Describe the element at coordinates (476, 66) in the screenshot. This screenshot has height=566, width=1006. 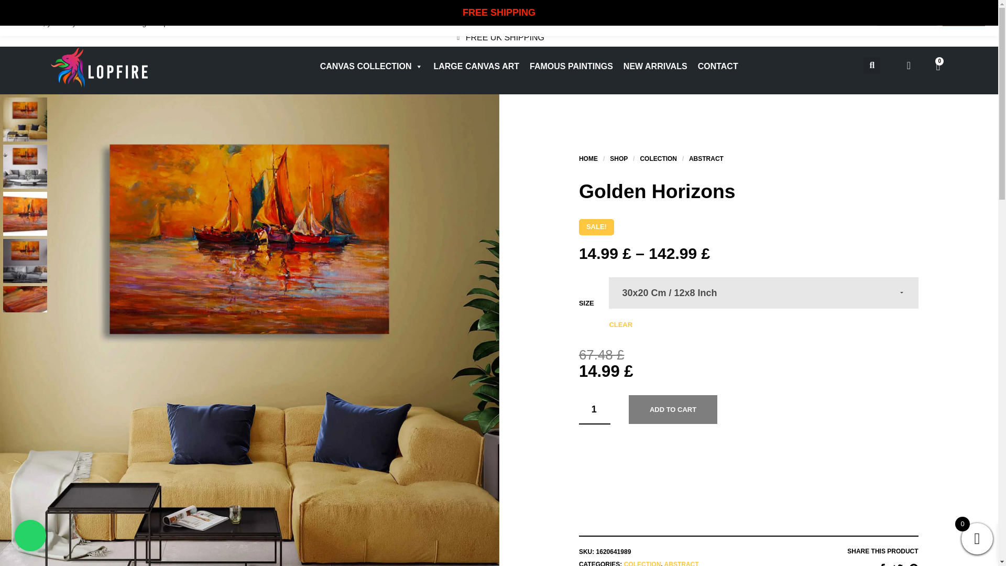
I see `LARGE CANVAS ART` at that location.